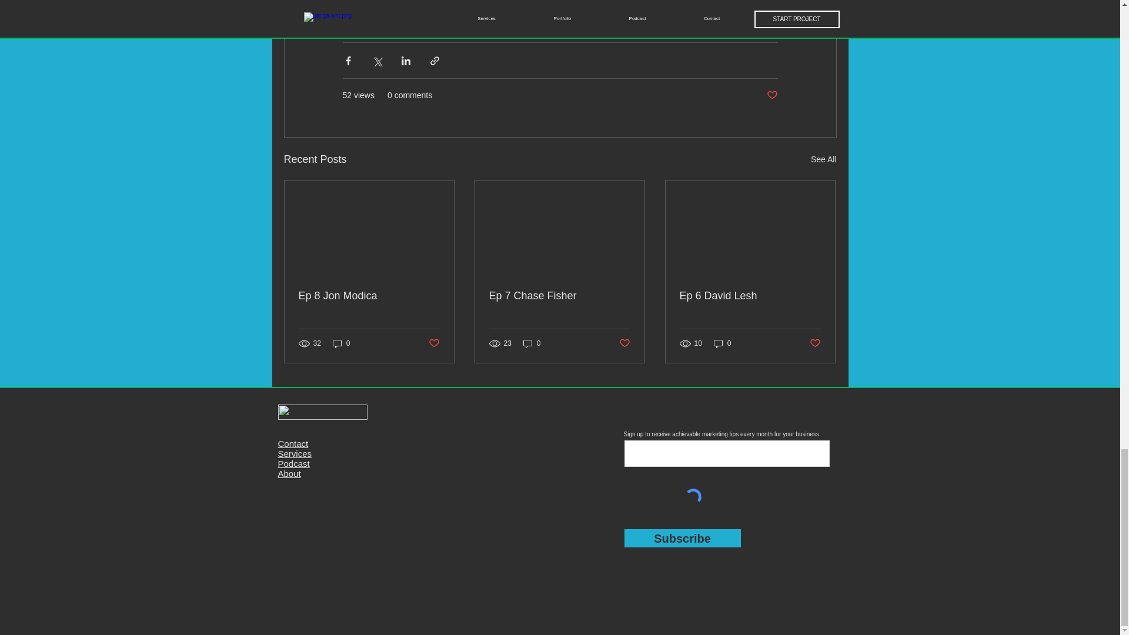  I want to click on Ep 8 Jon Modica, so click(369, 296).